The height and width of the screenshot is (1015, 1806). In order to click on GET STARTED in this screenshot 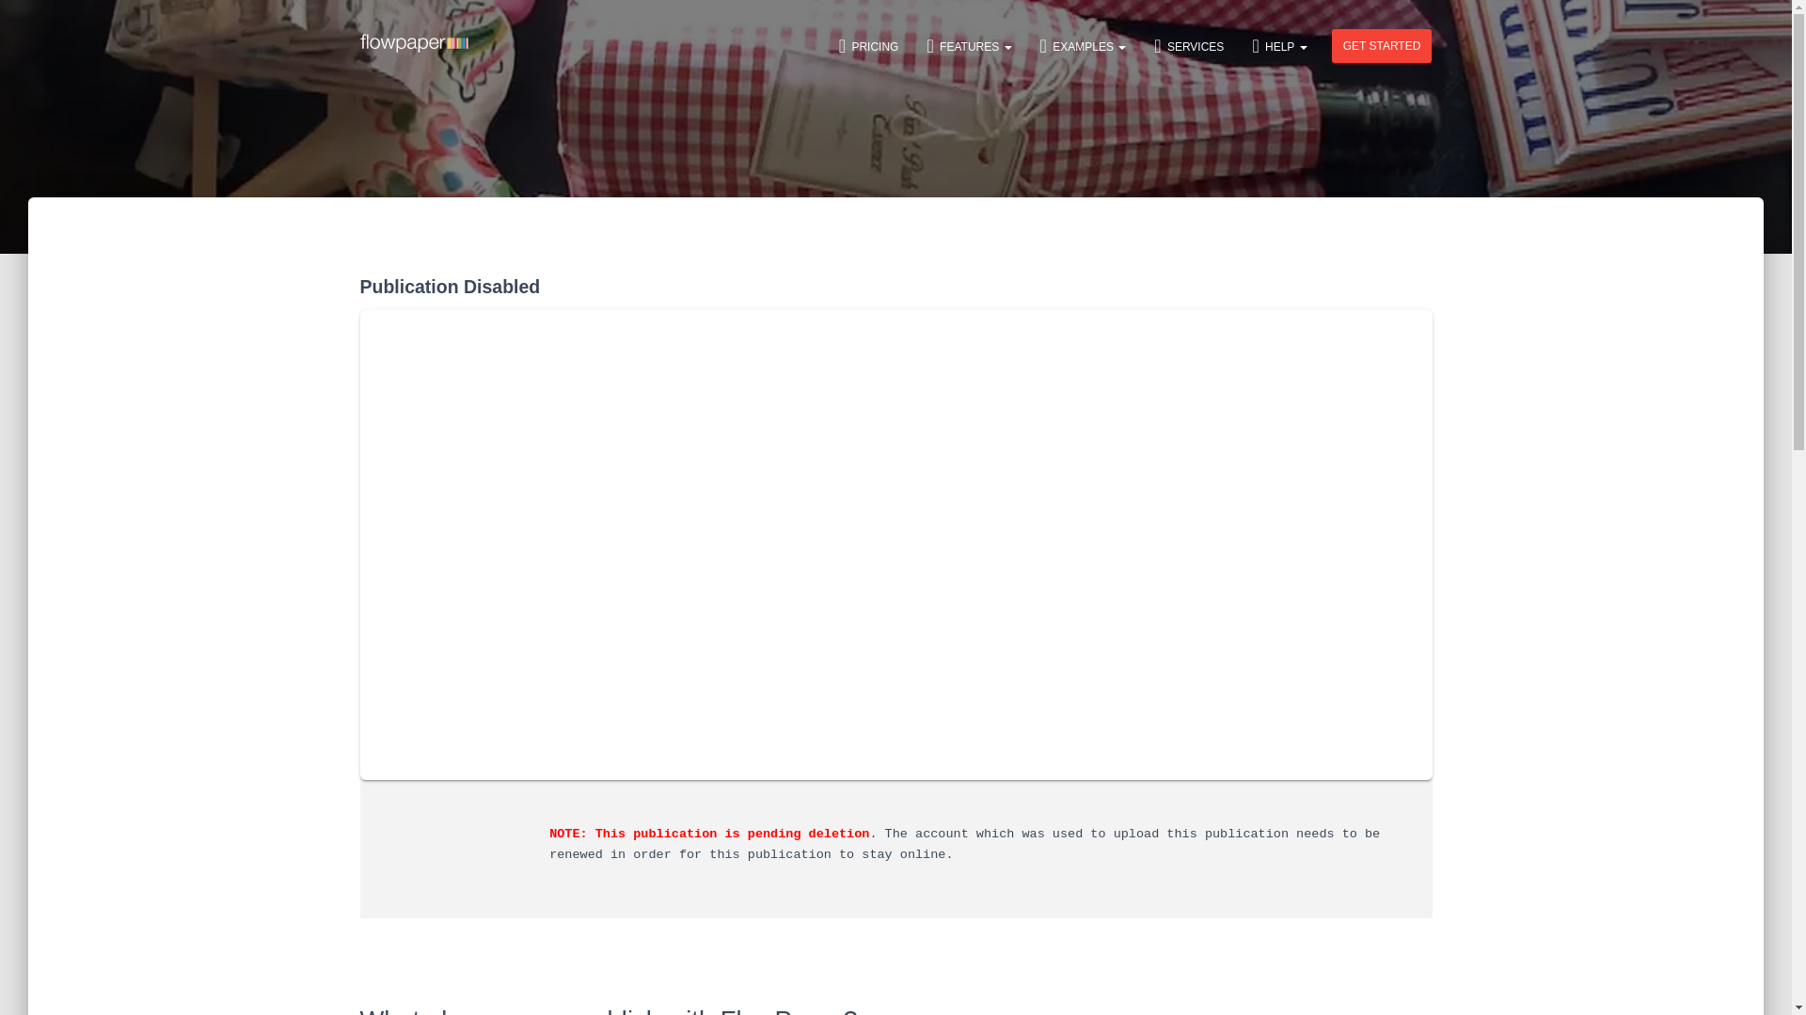, I will do `click(1382, 45)`.